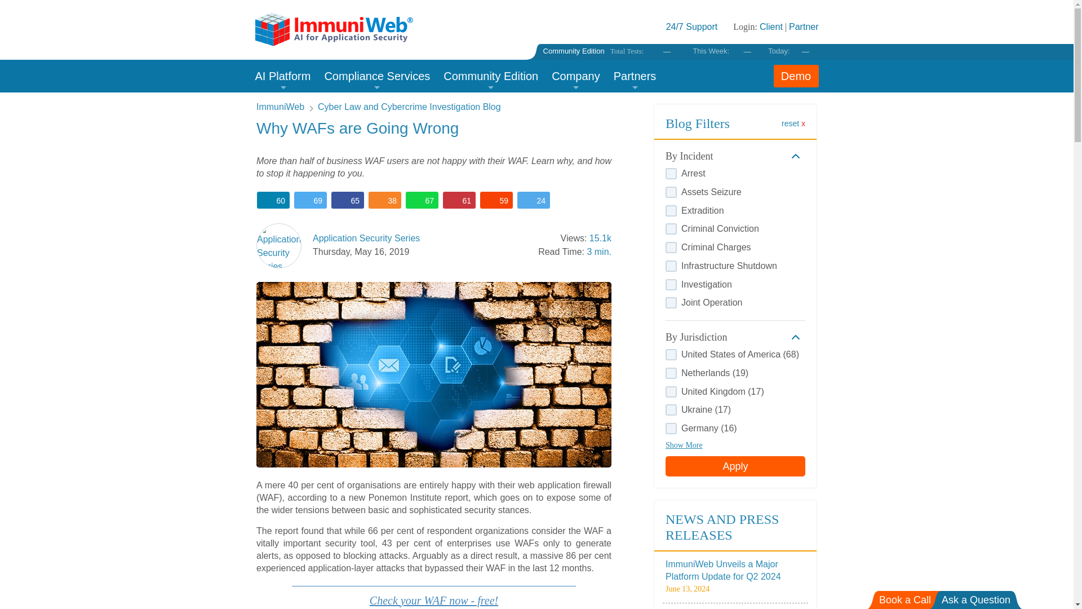 The height and width of the screenshot is (609, 1082). I want to click on Community Edition, so click(491, 77).